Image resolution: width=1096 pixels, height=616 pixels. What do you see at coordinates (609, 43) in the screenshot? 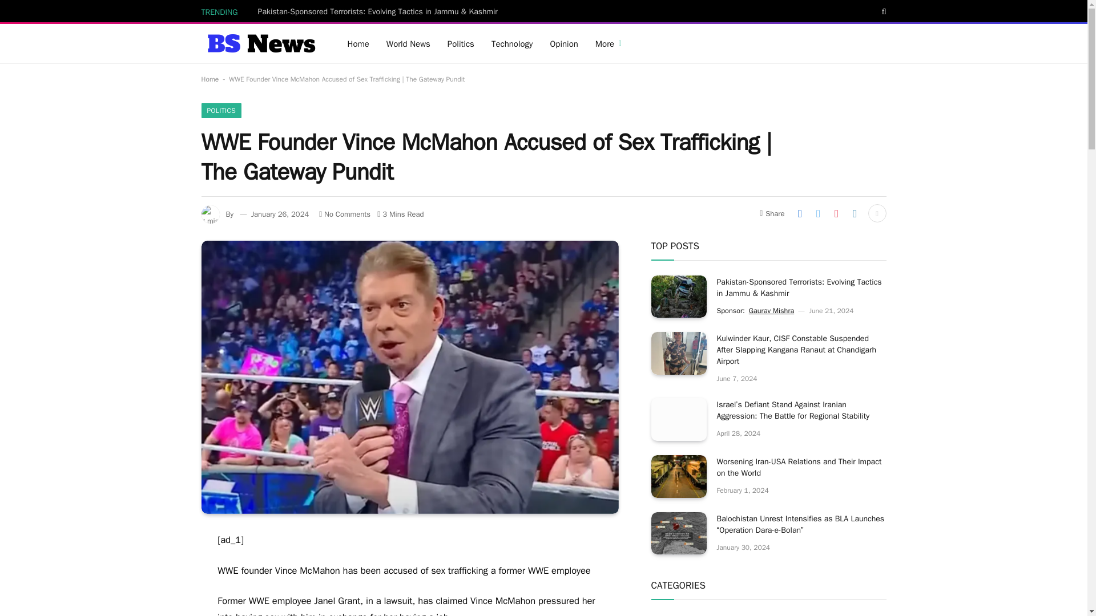
I see `More` at bounding box center [609, 43].